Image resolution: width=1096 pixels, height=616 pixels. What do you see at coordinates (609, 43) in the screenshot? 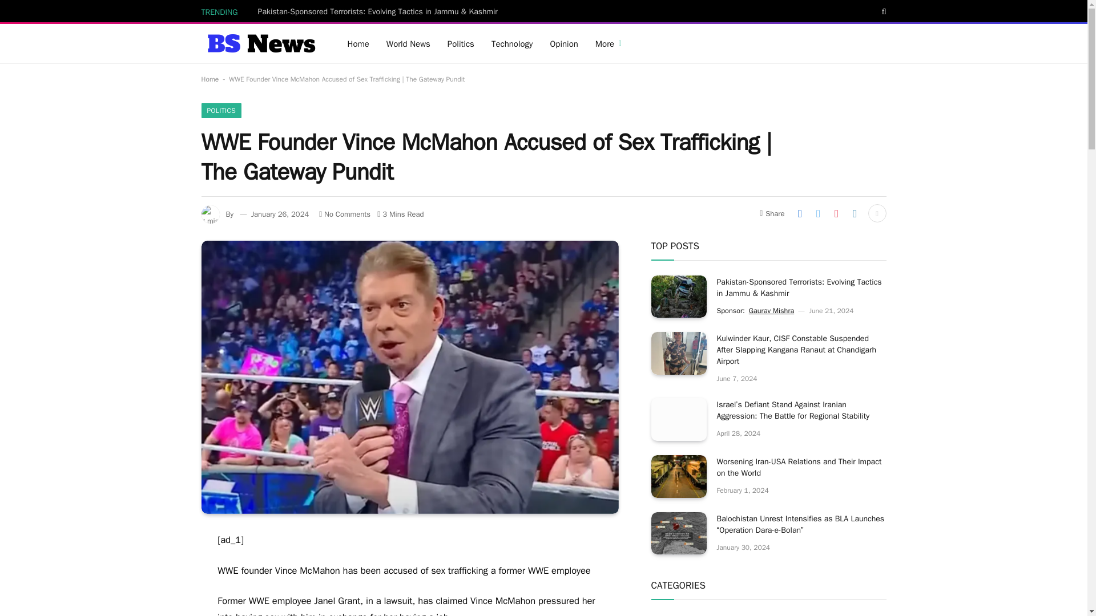
I see `More` at bounding box center [609, 43].